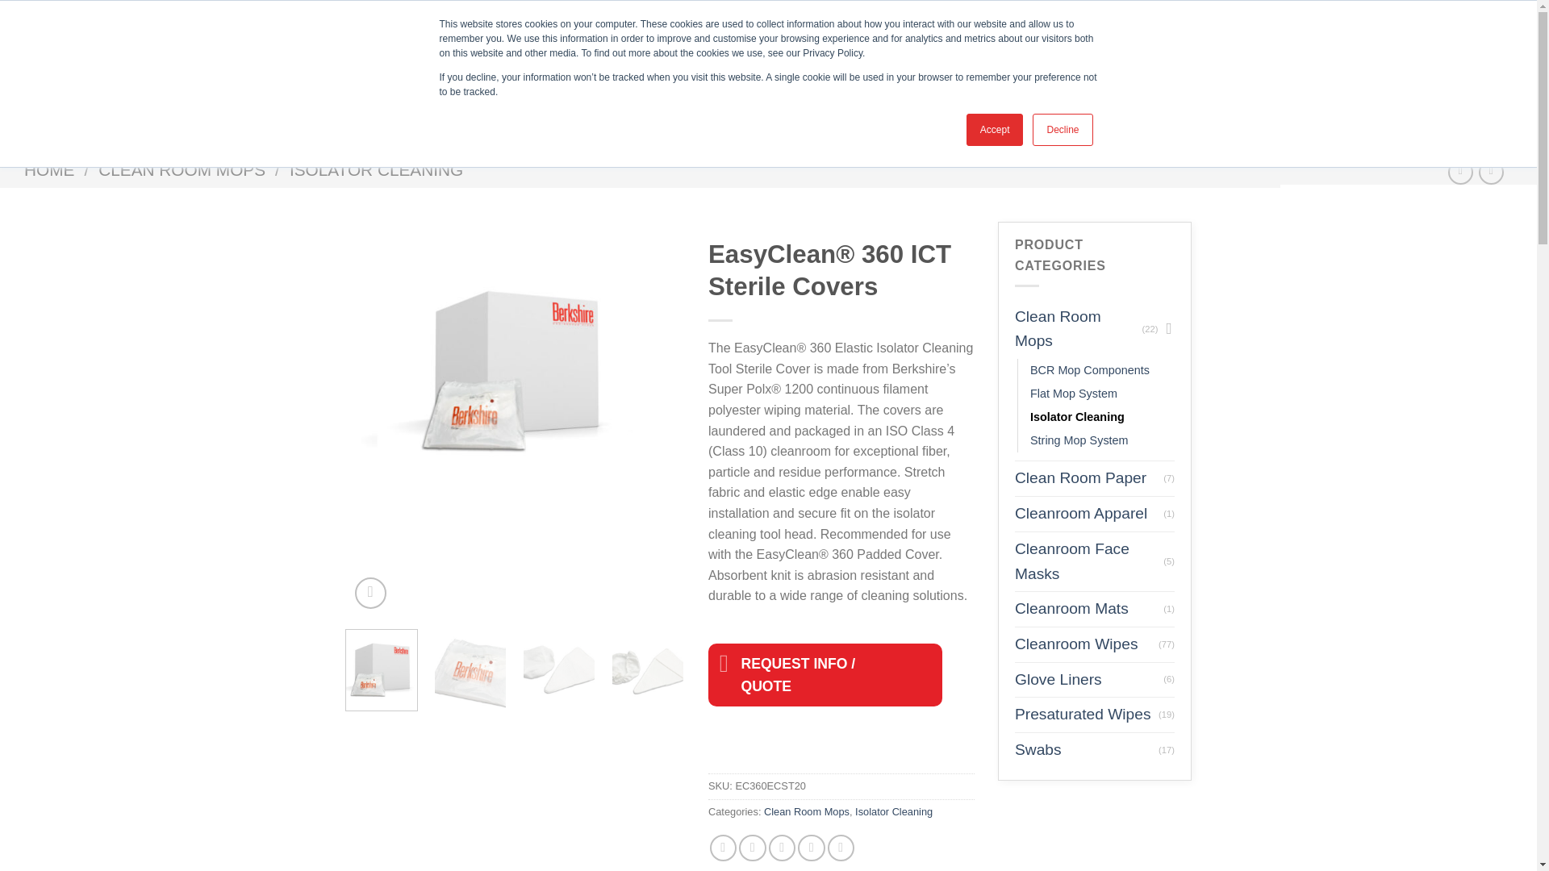 The height and width of the screenshot is (871, 1549). Describe the element at coordinates (1241, 11) in the screenshot. I see ` Contact Us` at that location.